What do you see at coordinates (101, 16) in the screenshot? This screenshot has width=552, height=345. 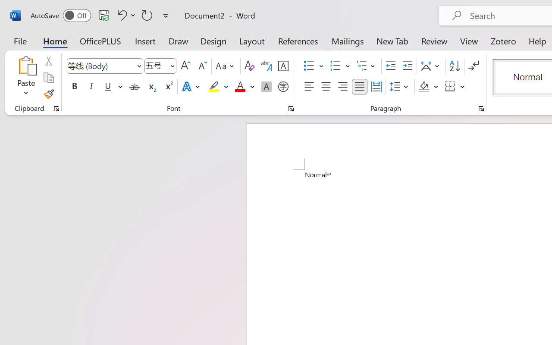 I see `Quick Access Toolbar` at bounding box center [101, 16].